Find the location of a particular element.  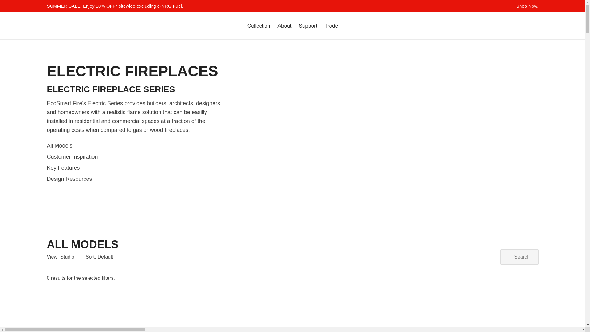

Search is located at coordinates (510, 26).